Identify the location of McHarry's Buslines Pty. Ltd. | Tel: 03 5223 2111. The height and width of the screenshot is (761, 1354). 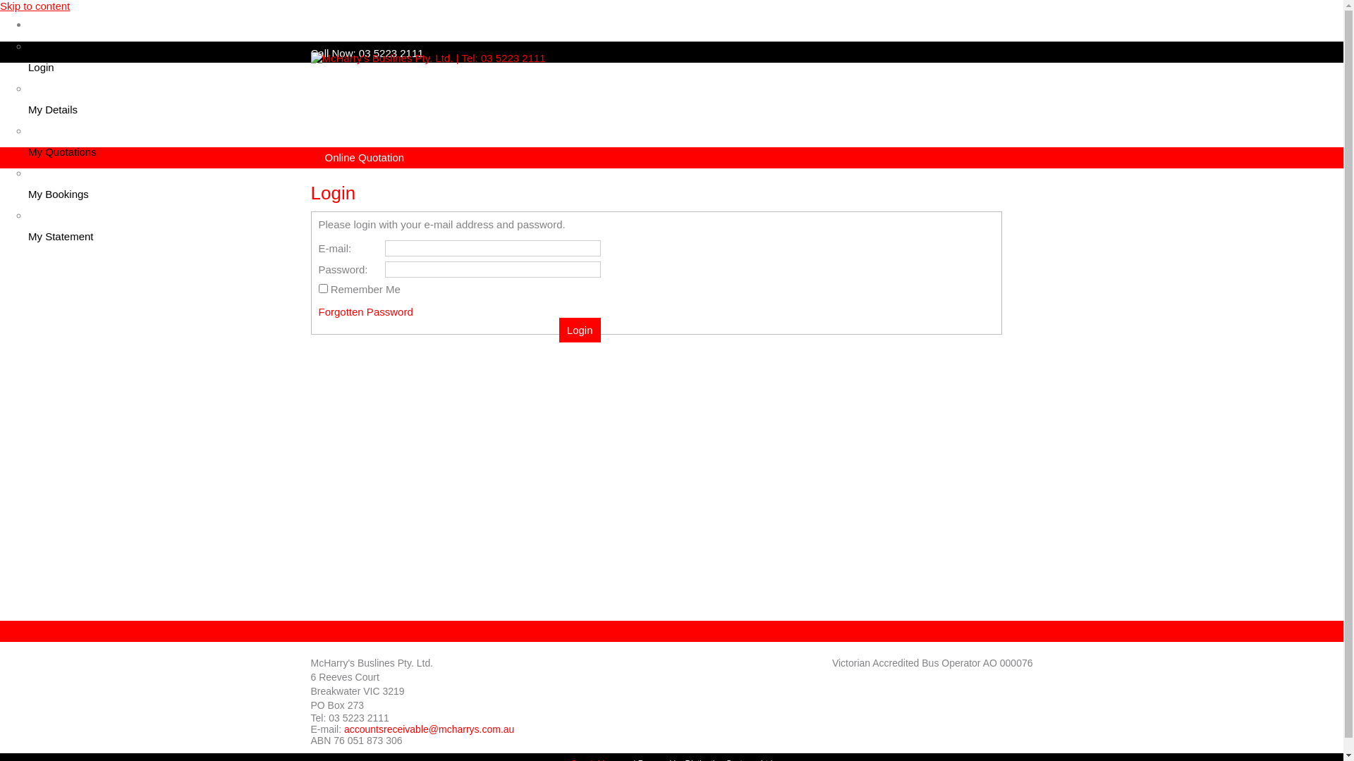
(427, 58).